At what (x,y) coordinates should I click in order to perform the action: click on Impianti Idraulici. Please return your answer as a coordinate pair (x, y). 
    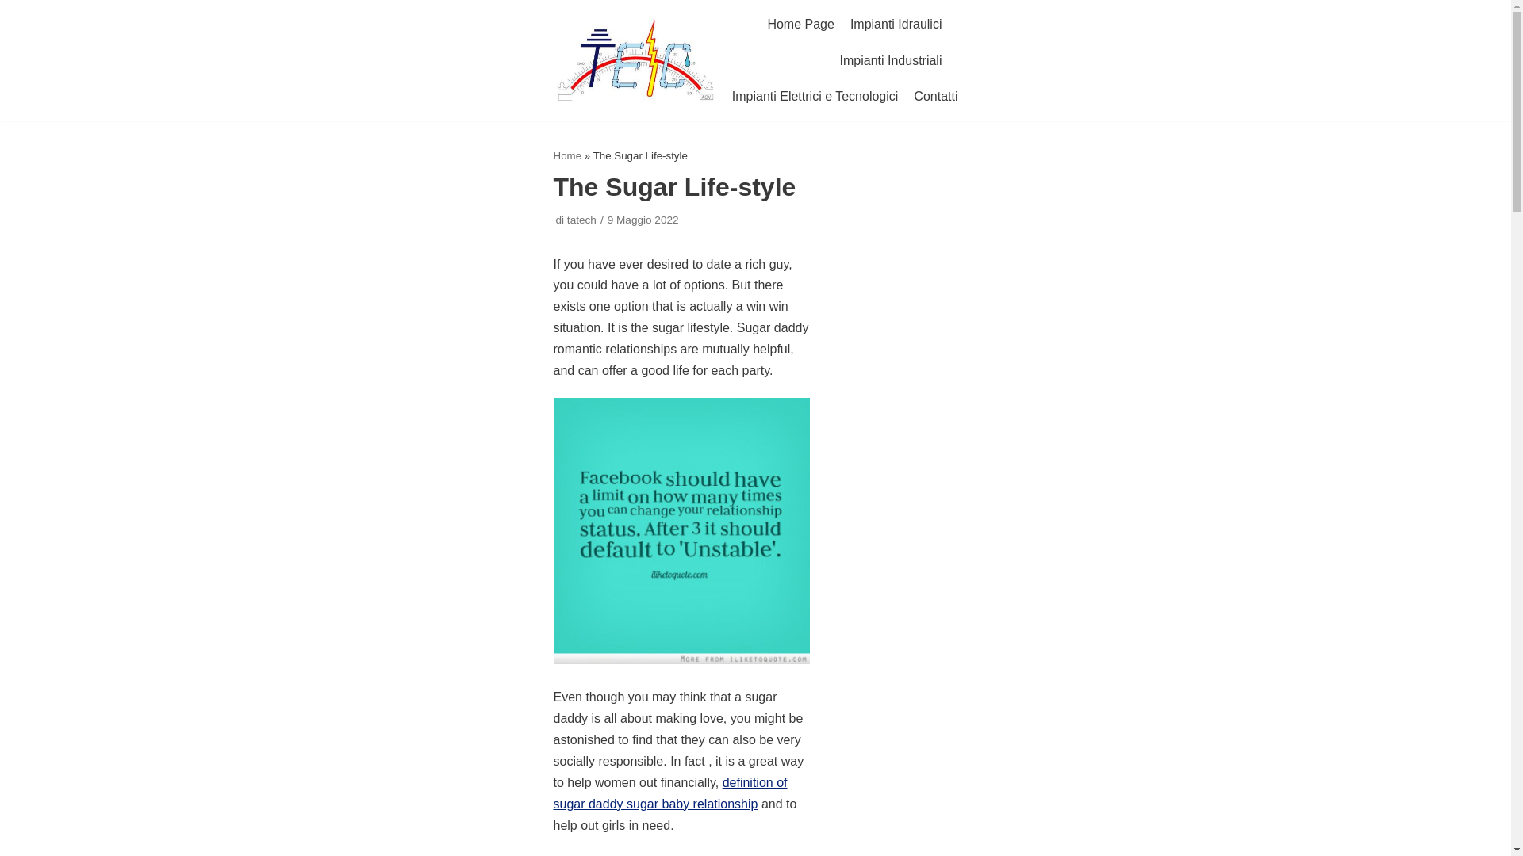
    Looking at the image, I should click on (896, 25).